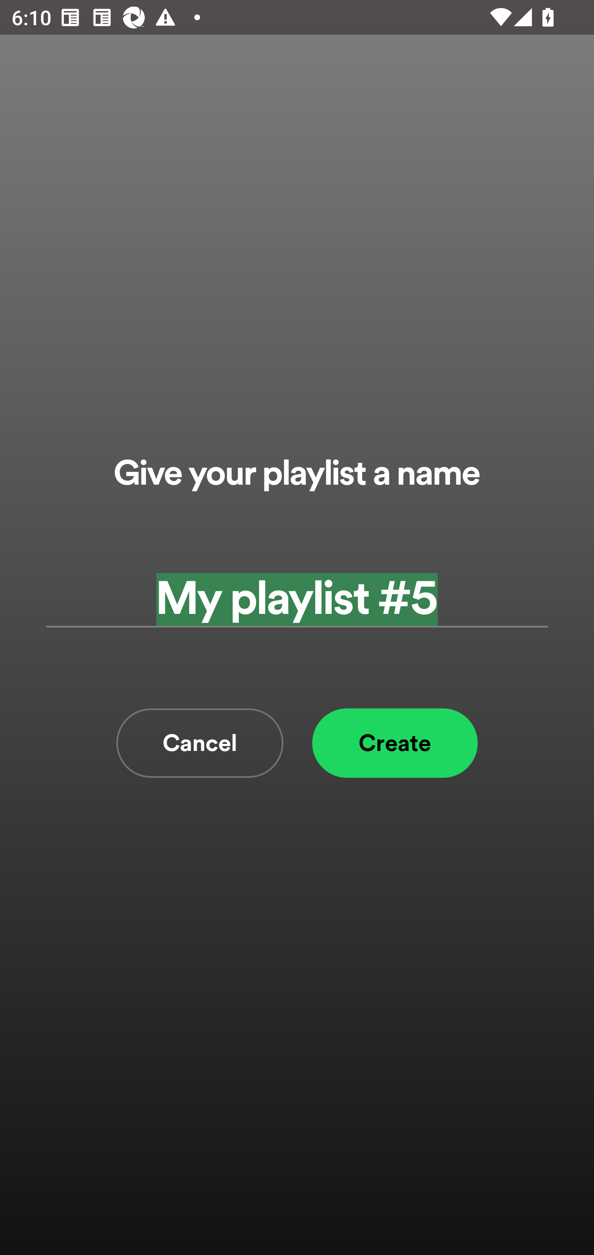 The image size is (594, 1255). Describe the element at coordinates (200, 743) in the screenshot. I see `Cancel` at that location.